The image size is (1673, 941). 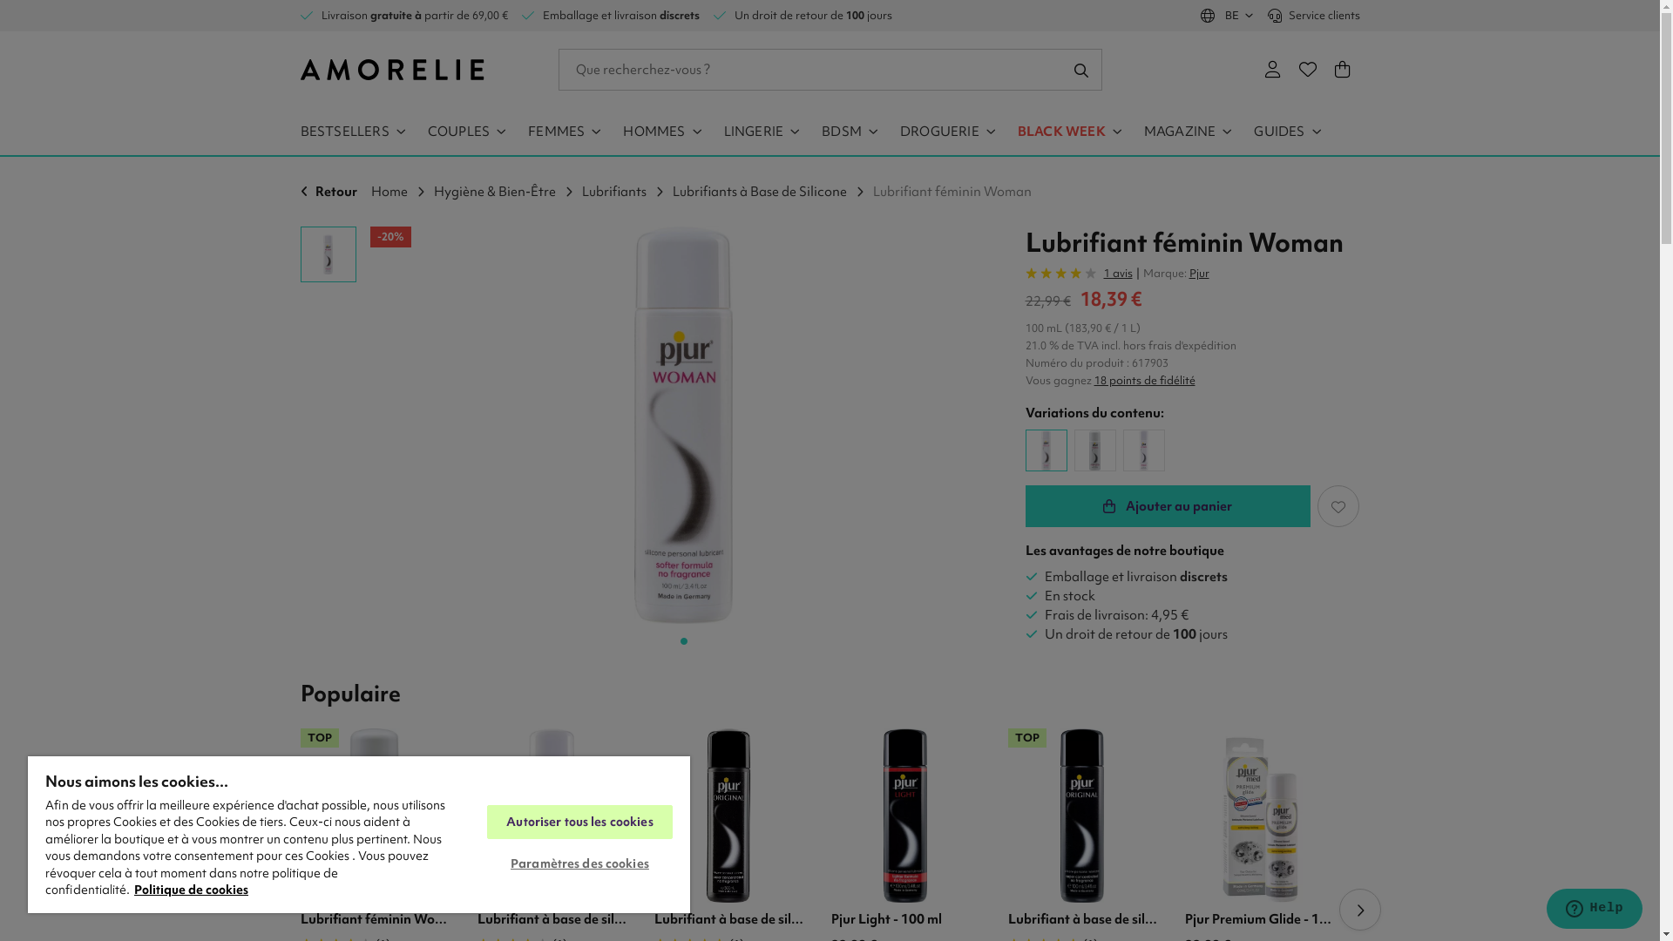 I want to click on Ajouter au panier, so click(x=1168, y=506).